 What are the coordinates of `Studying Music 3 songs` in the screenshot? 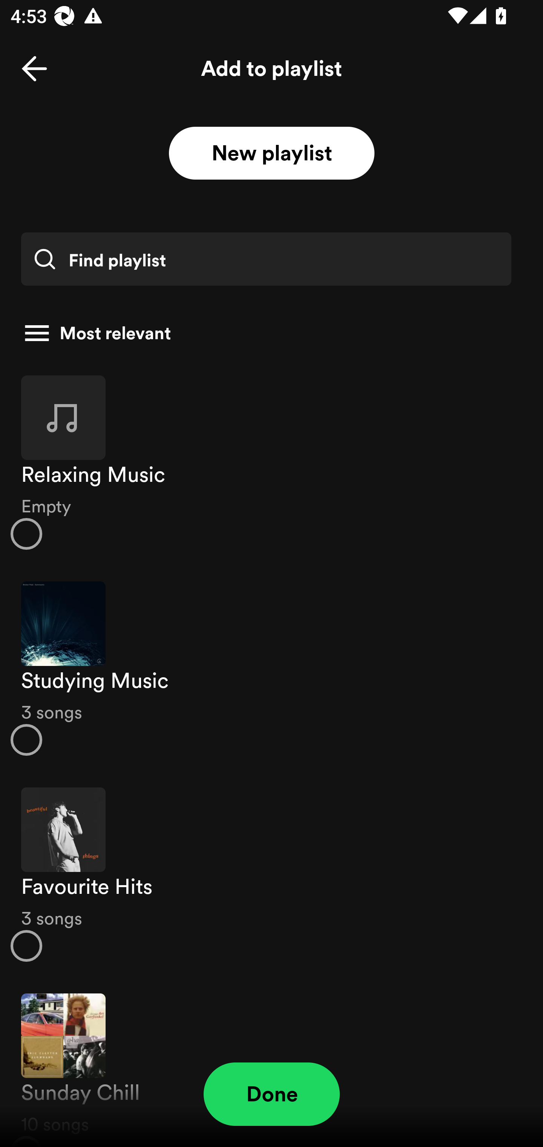 It's located at (271, 669).